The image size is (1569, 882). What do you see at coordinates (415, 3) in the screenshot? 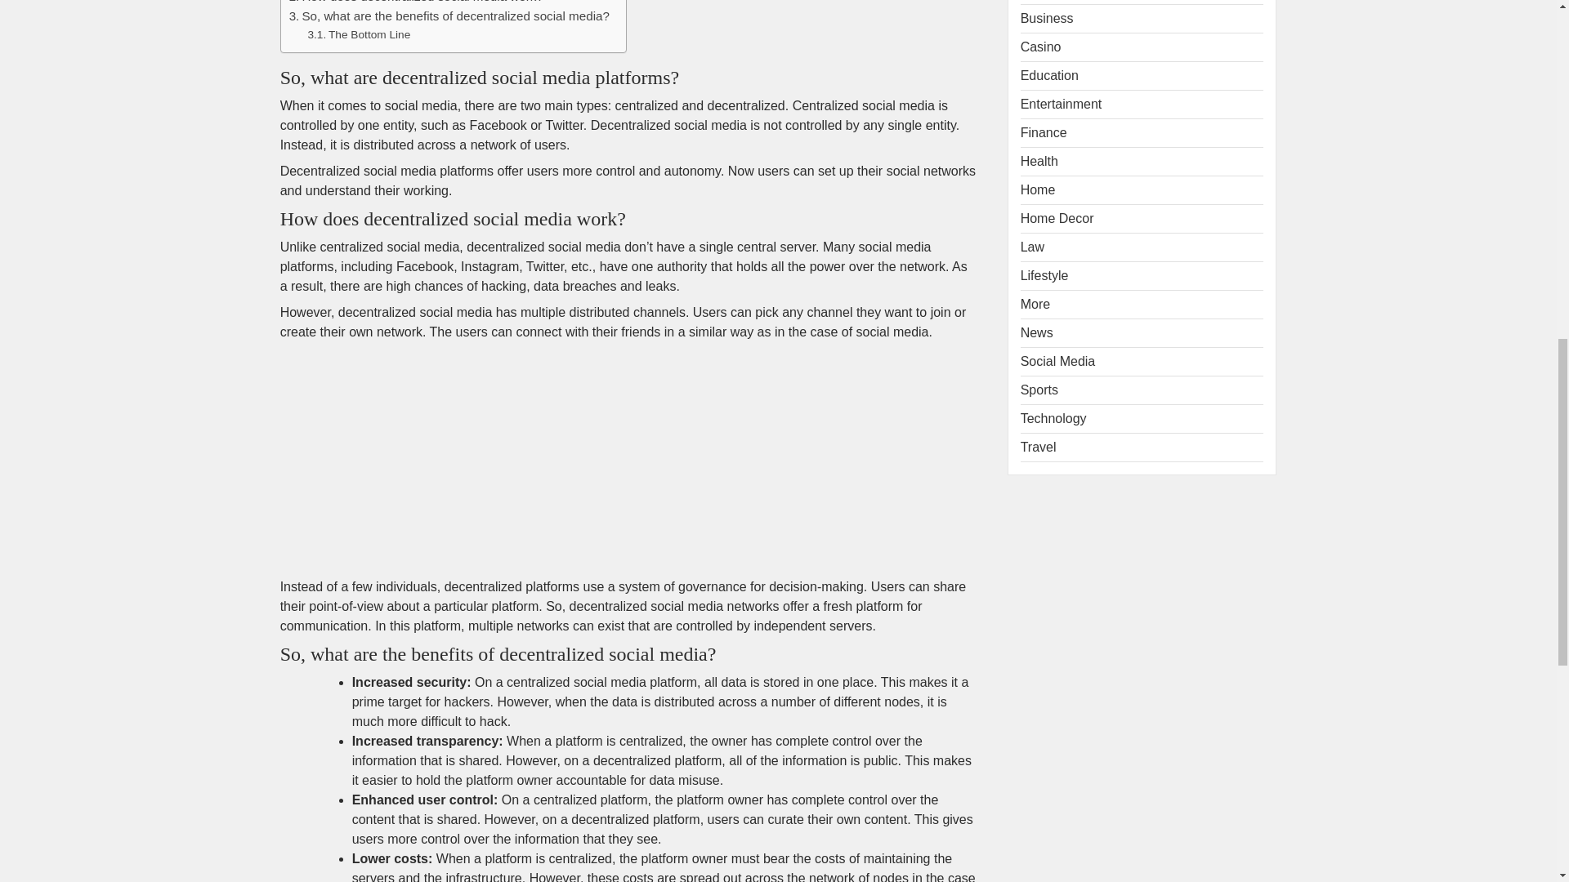
I see `How does decentralized social media work?` at bounding box center [415, 3].